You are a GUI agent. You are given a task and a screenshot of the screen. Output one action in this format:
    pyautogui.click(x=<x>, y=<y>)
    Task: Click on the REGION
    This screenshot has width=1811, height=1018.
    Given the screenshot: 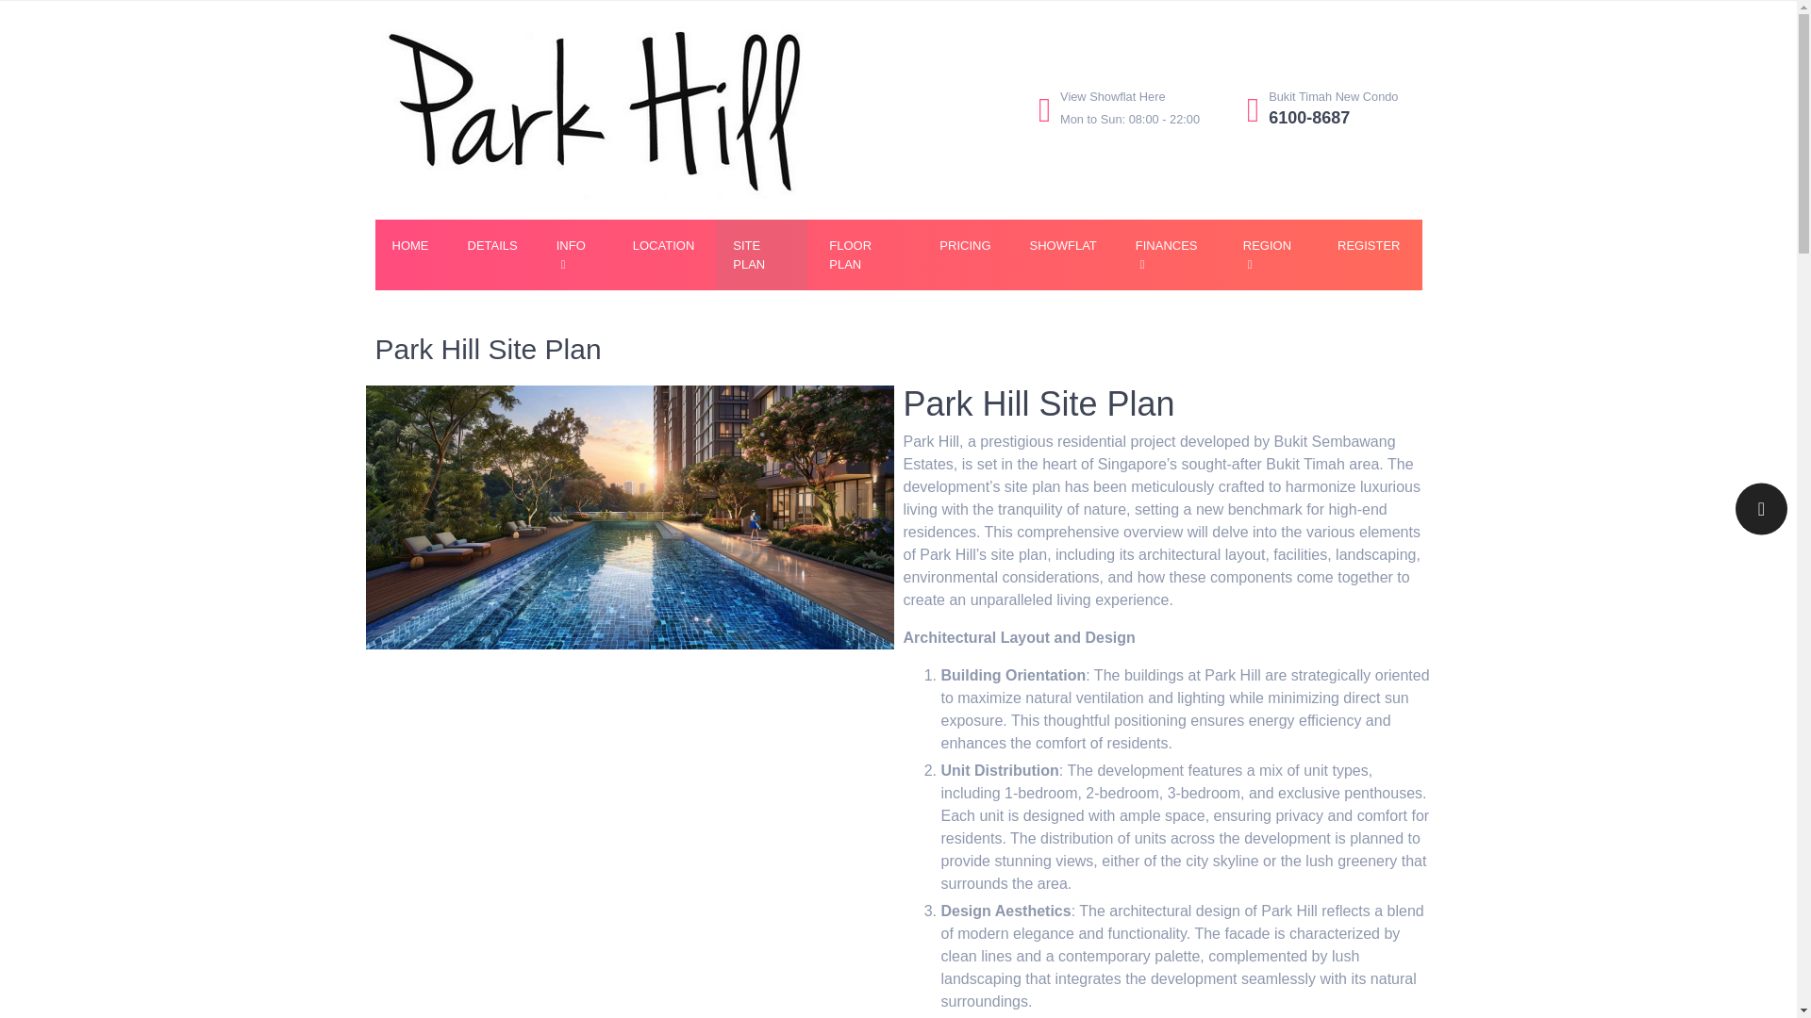 What is the action you would take?
    pyautogui.click(x=1271, y=254)
    